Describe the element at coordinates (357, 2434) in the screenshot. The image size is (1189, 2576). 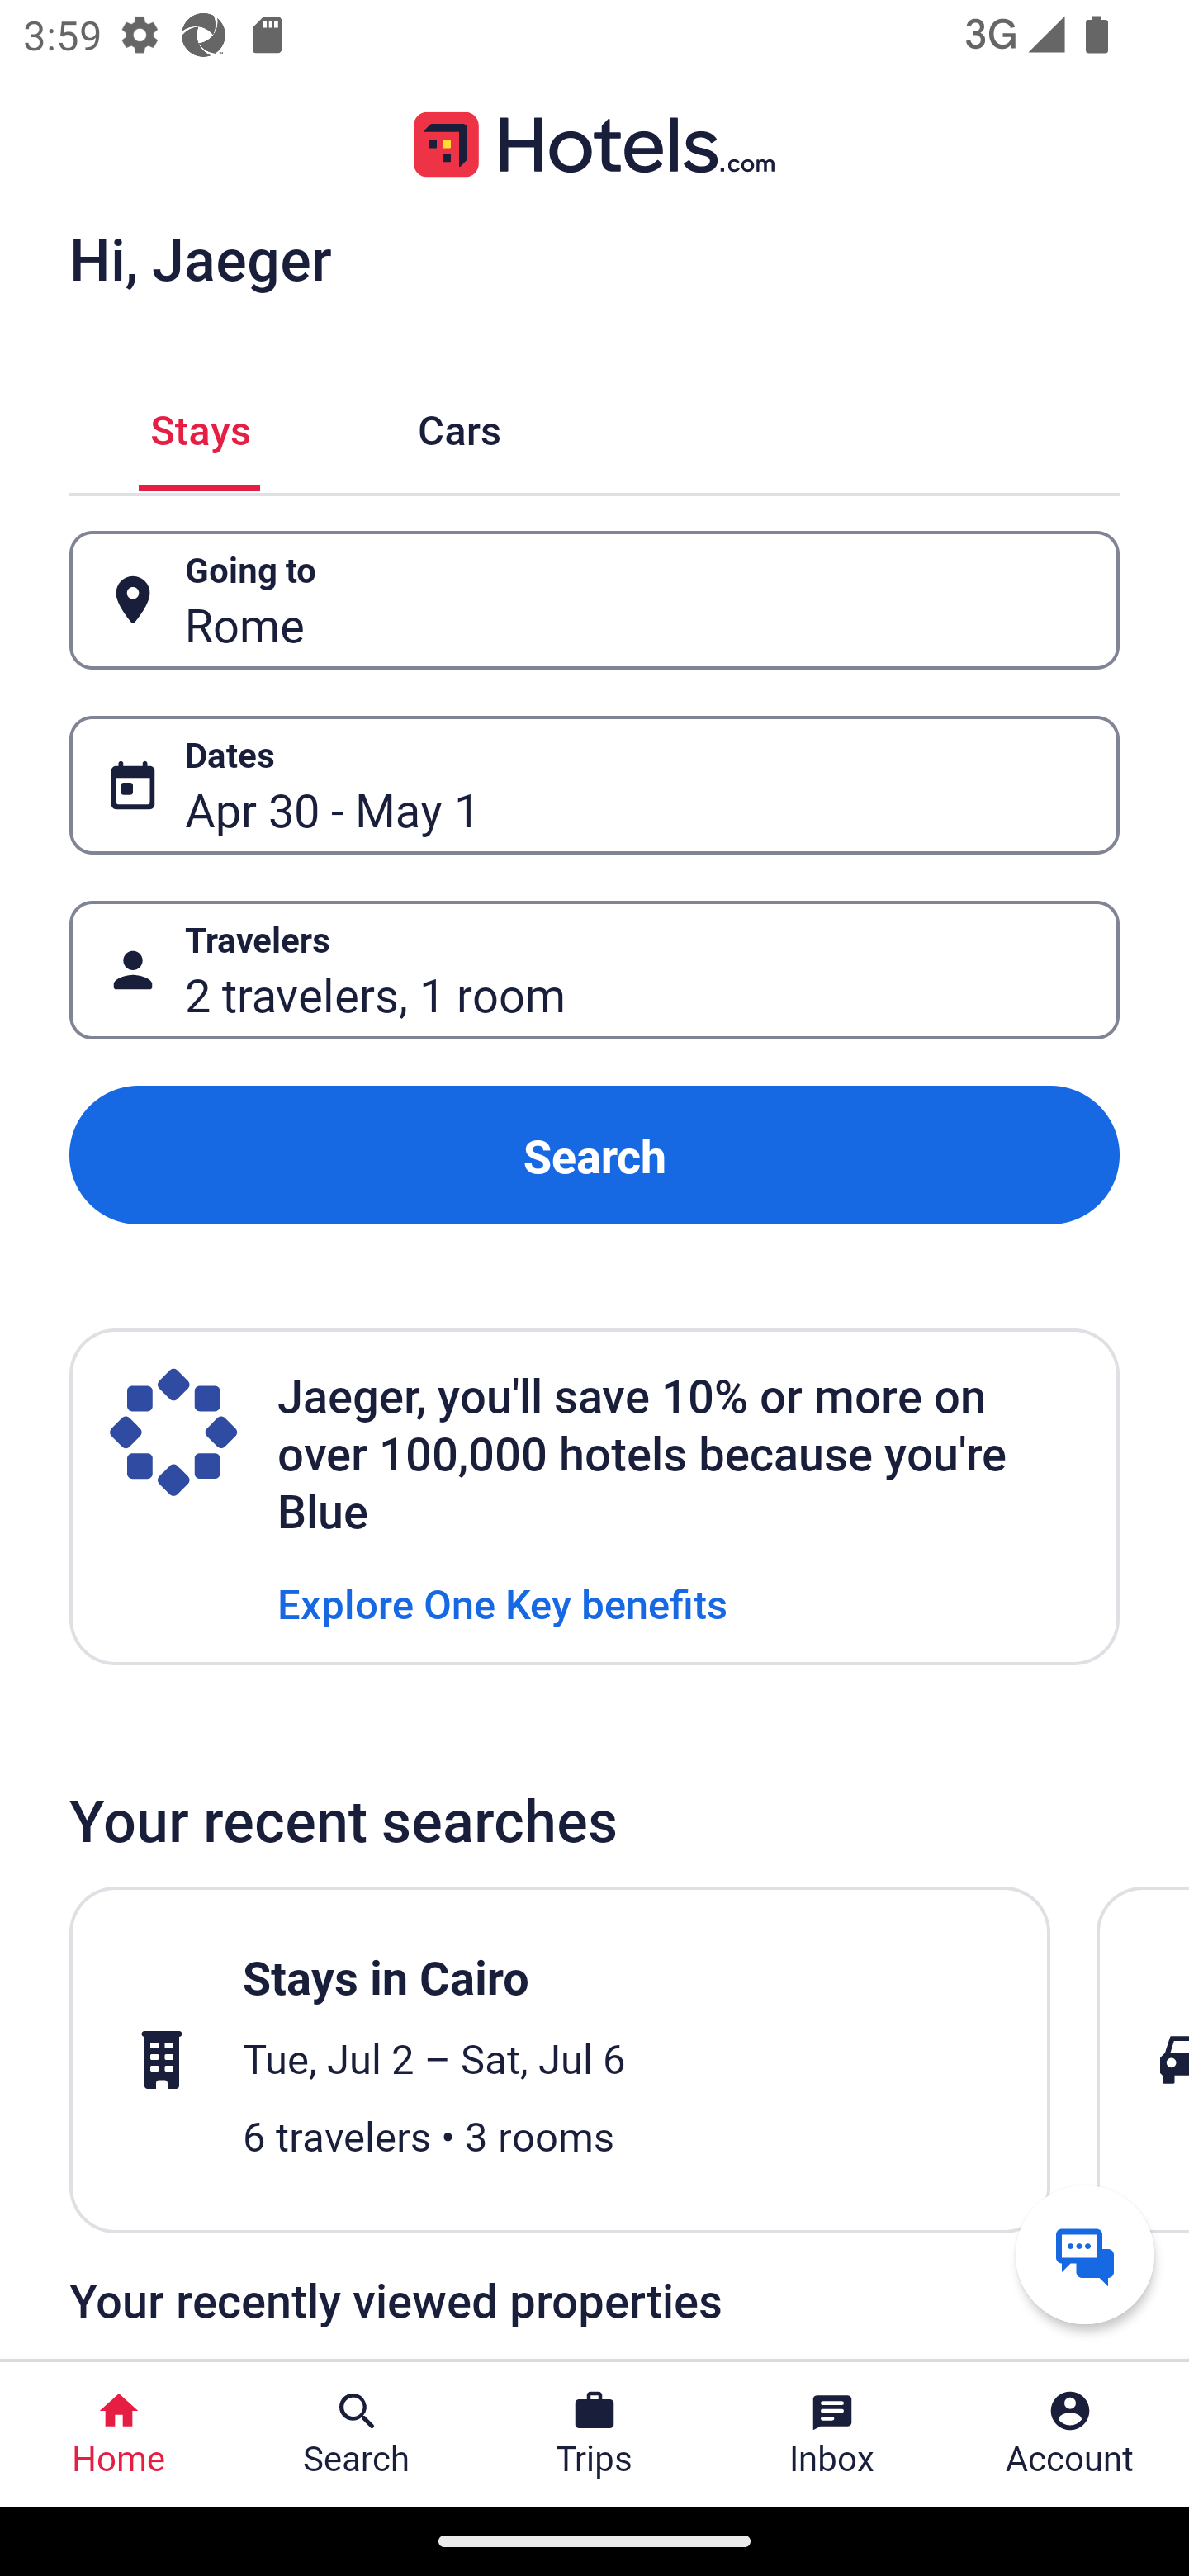
I see `Search Search Button` at that location.